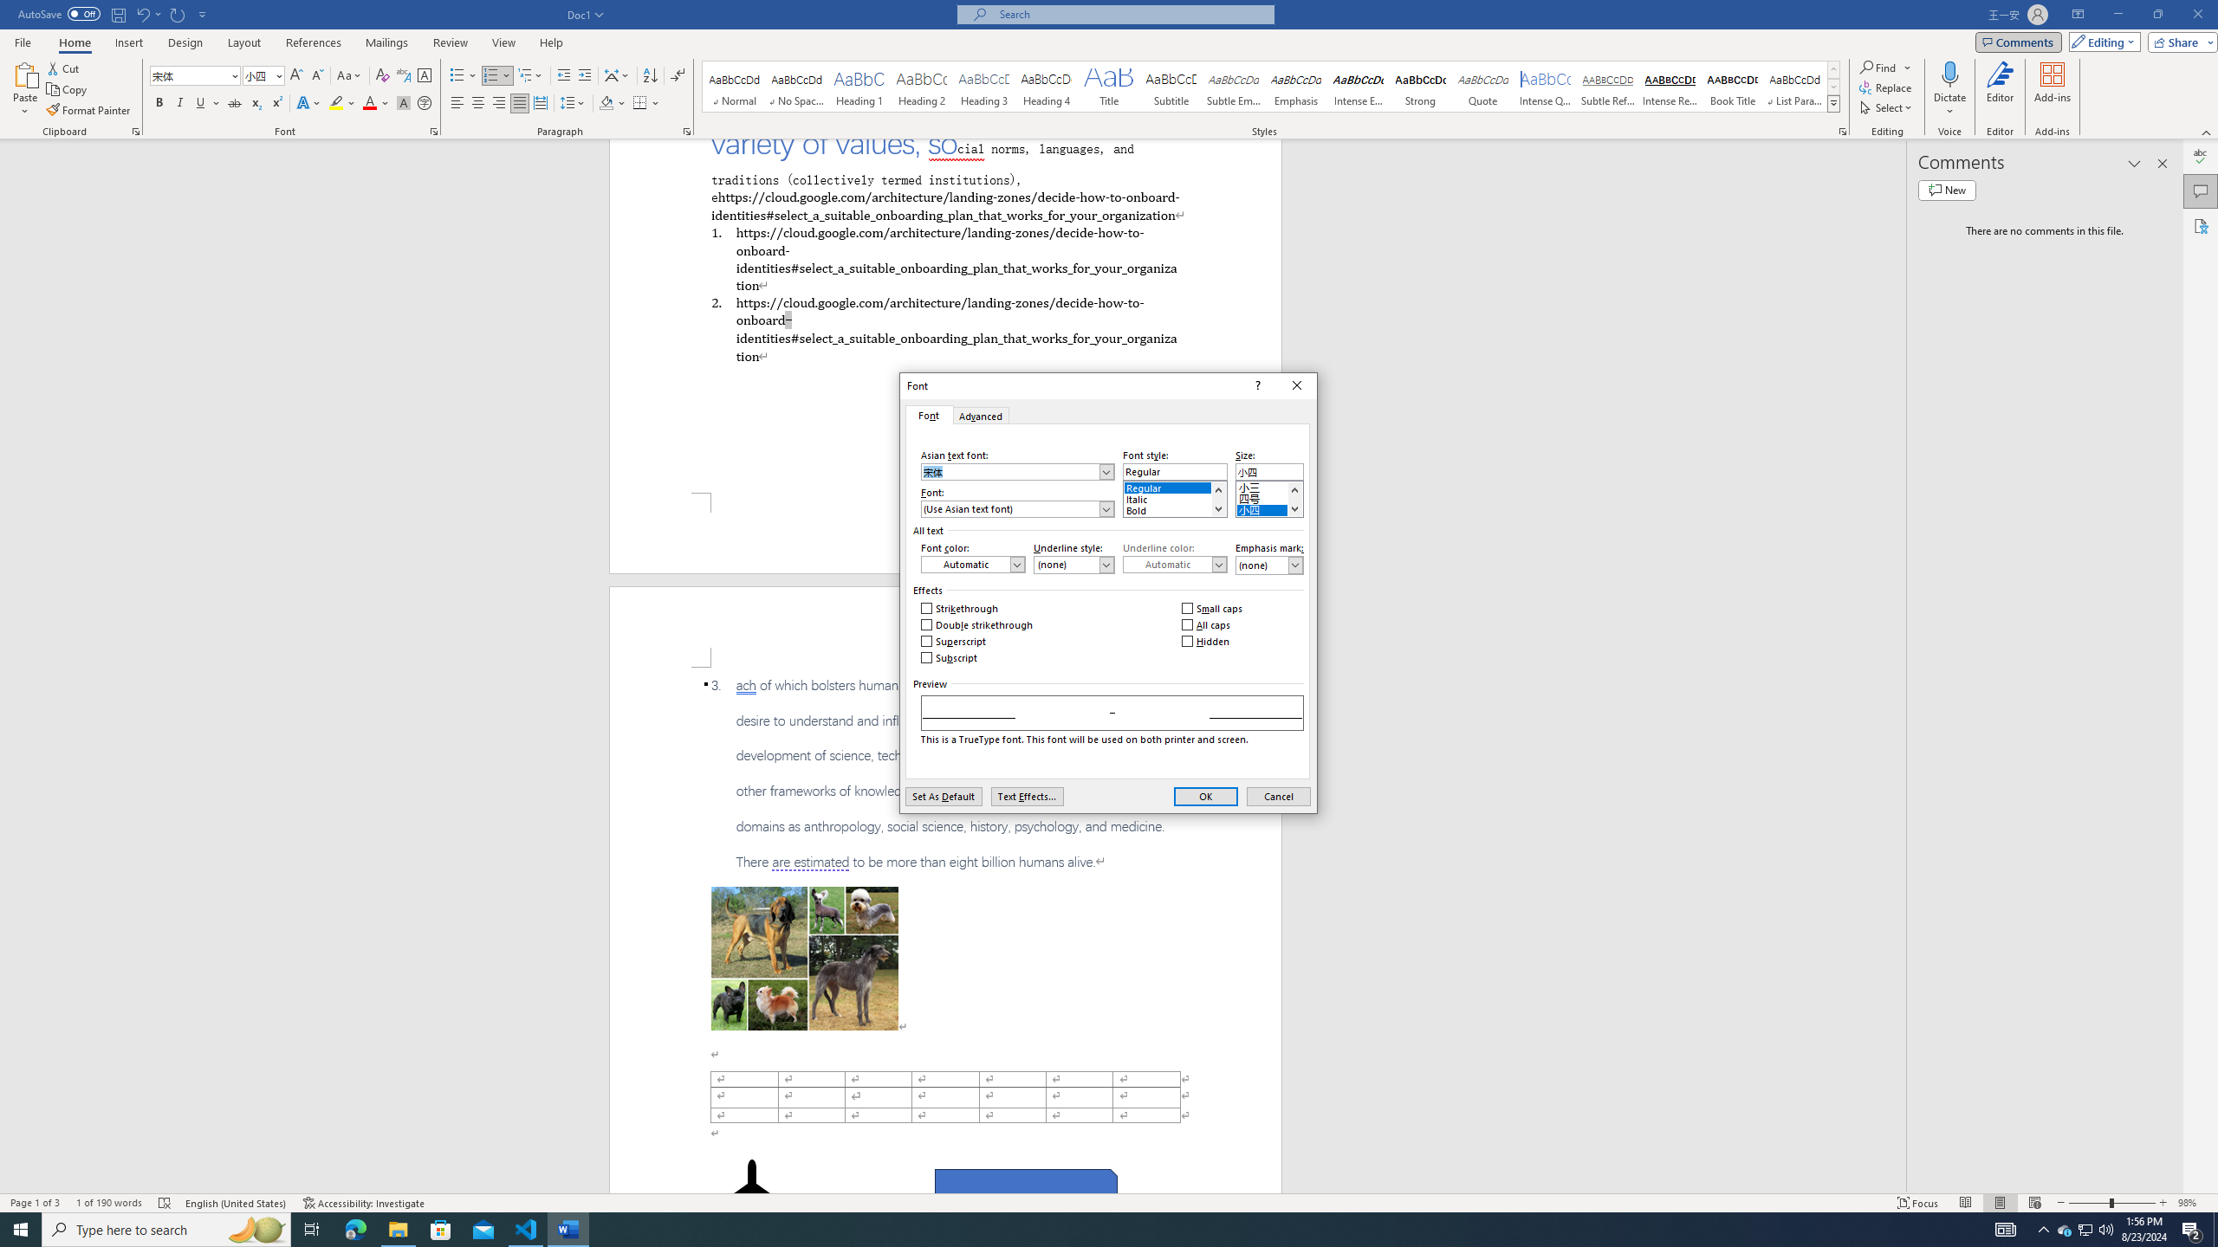  I want to click on Enclose Characters..., so click(1421, 87).